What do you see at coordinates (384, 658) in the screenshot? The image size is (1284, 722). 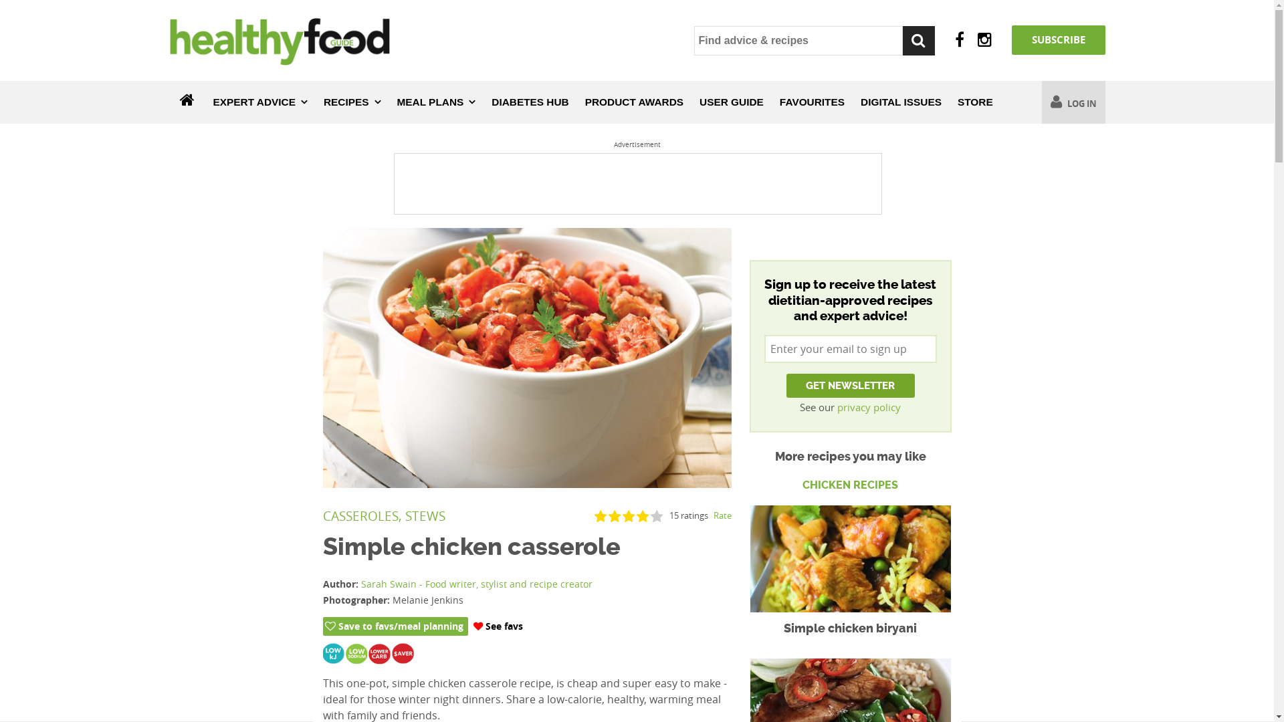 I see `Click for more Lower carb recipes` at bounding box center [384, 658].